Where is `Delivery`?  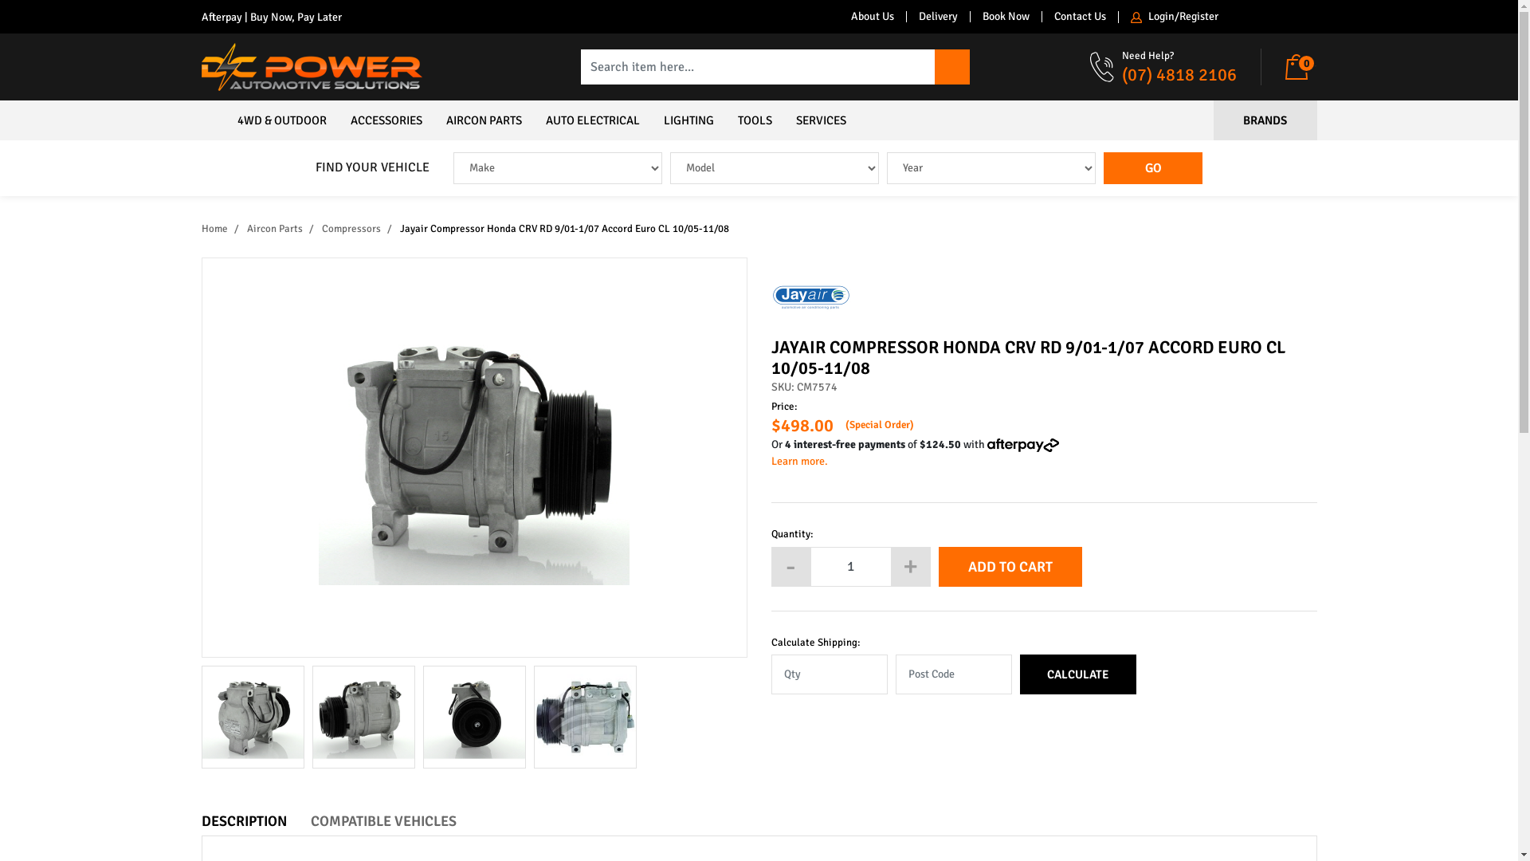
Delivery is located at coordinates (937, 17).